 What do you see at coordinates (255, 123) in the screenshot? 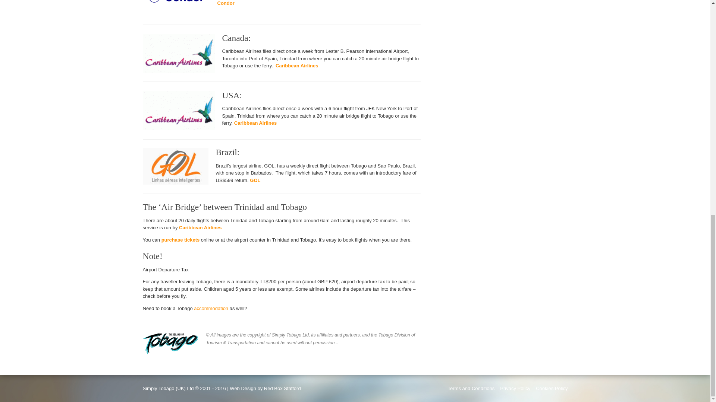
I see `Caribbean Airlines` at bounding box center [255, 123].